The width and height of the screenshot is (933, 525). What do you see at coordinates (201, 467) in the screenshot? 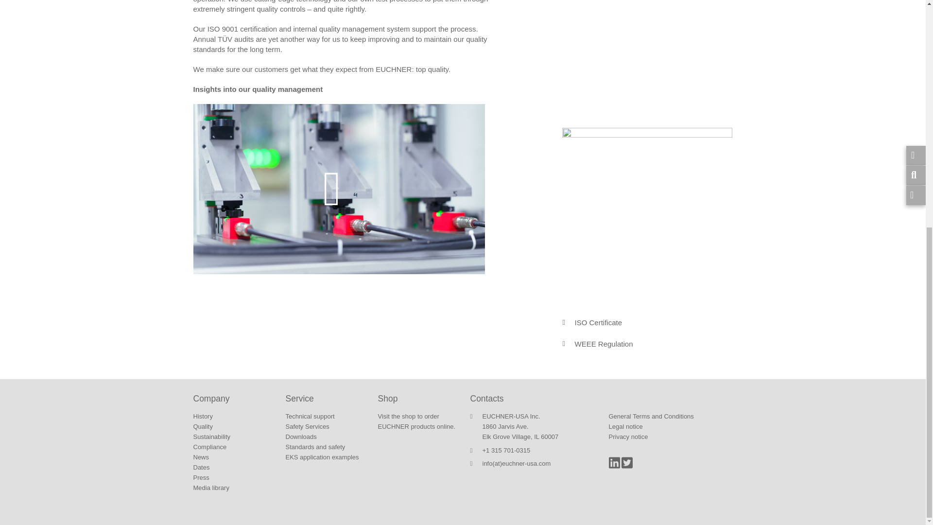
I see `Dates` at bounding box center [201, 467].